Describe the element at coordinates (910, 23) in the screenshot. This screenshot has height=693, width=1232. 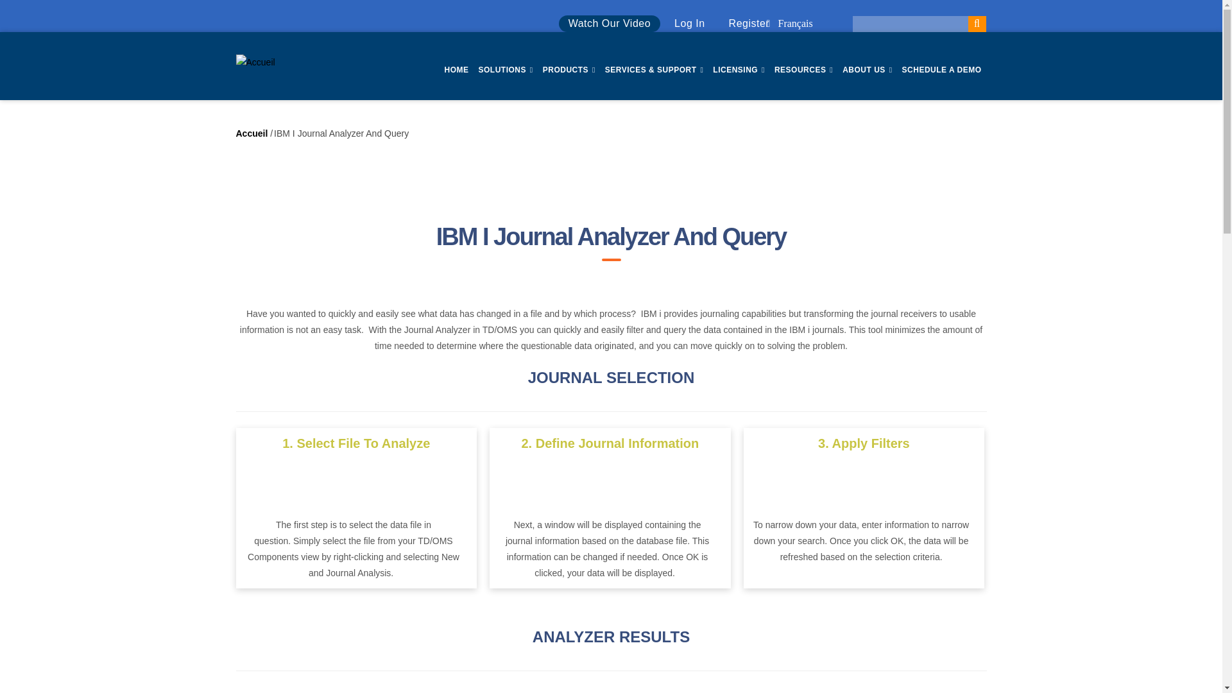
I see `Enter the terms you wish to search for.` at that location.